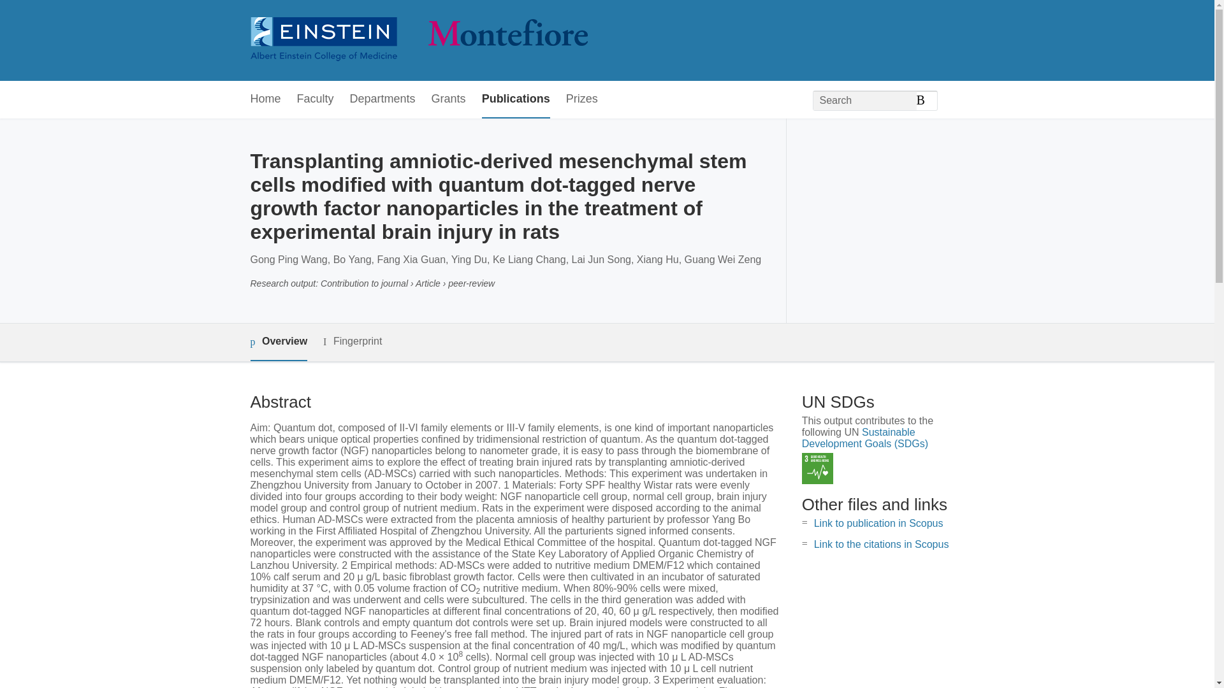  Describe the element at coordinates (382, 99) in the screenshot. I see `Departments` at that location.